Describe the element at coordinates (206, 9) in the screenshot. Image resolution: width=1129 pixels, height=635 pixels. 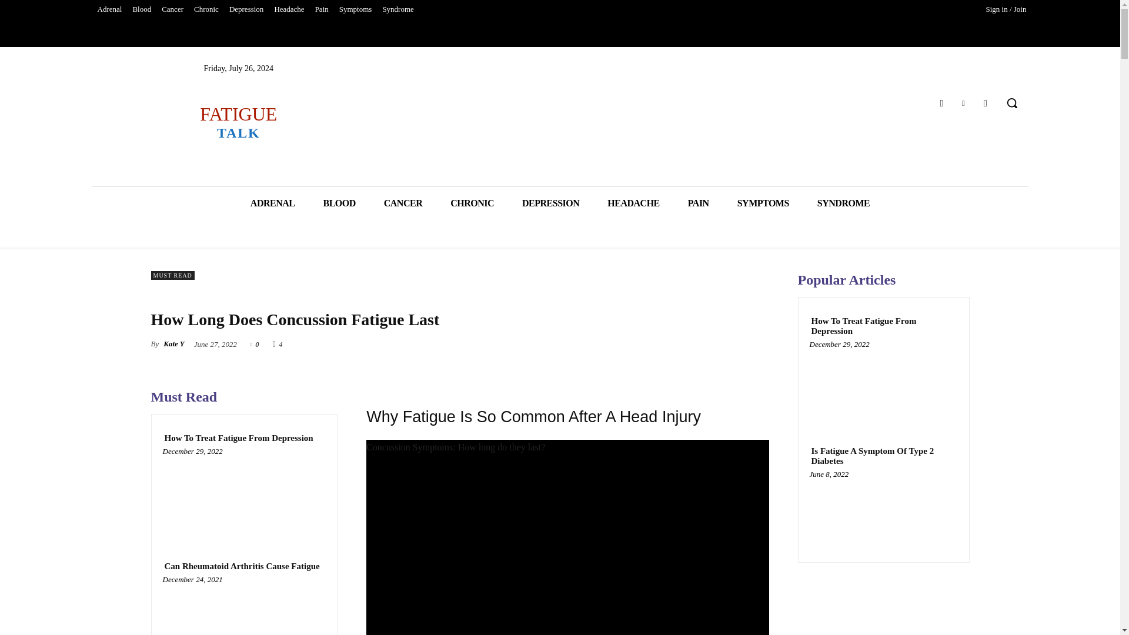
I see `Chronic` at that location.